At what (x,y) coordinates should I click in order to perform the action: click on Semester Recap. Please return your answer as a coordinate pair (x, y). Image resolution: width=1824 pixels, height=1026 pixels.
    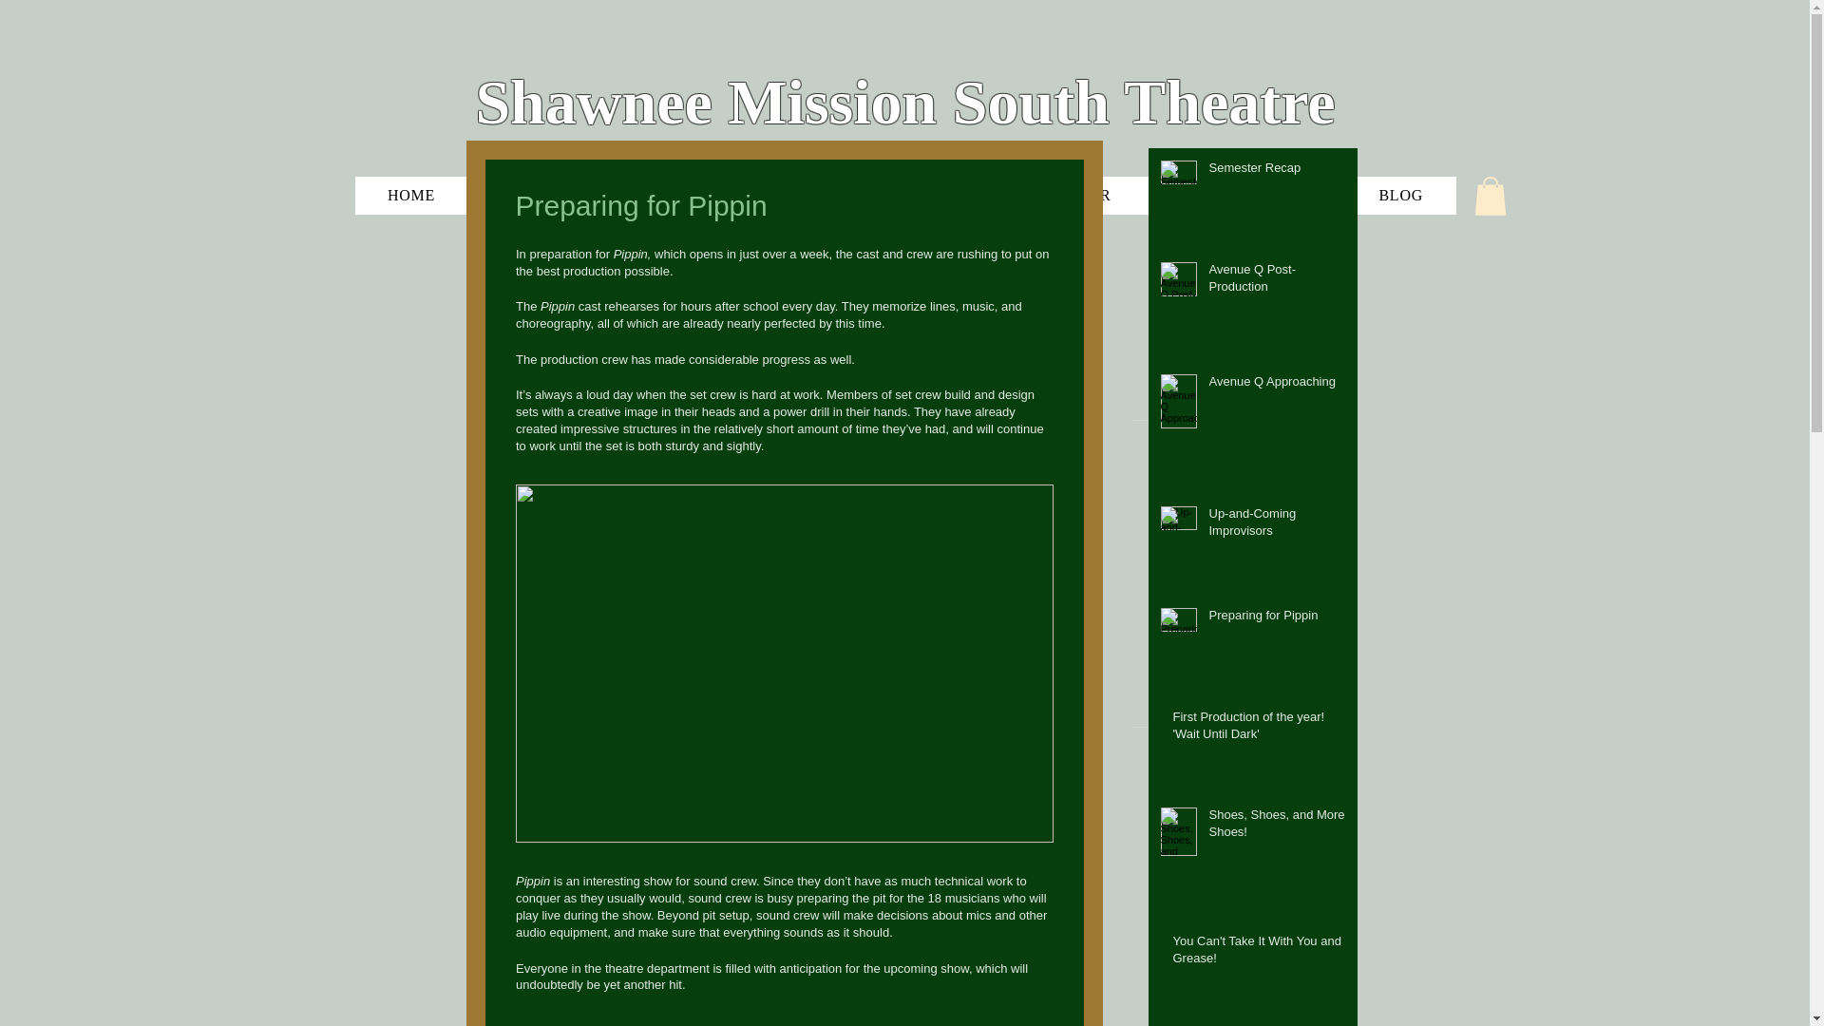
    Looking at the image, I should click on (1277, 172).